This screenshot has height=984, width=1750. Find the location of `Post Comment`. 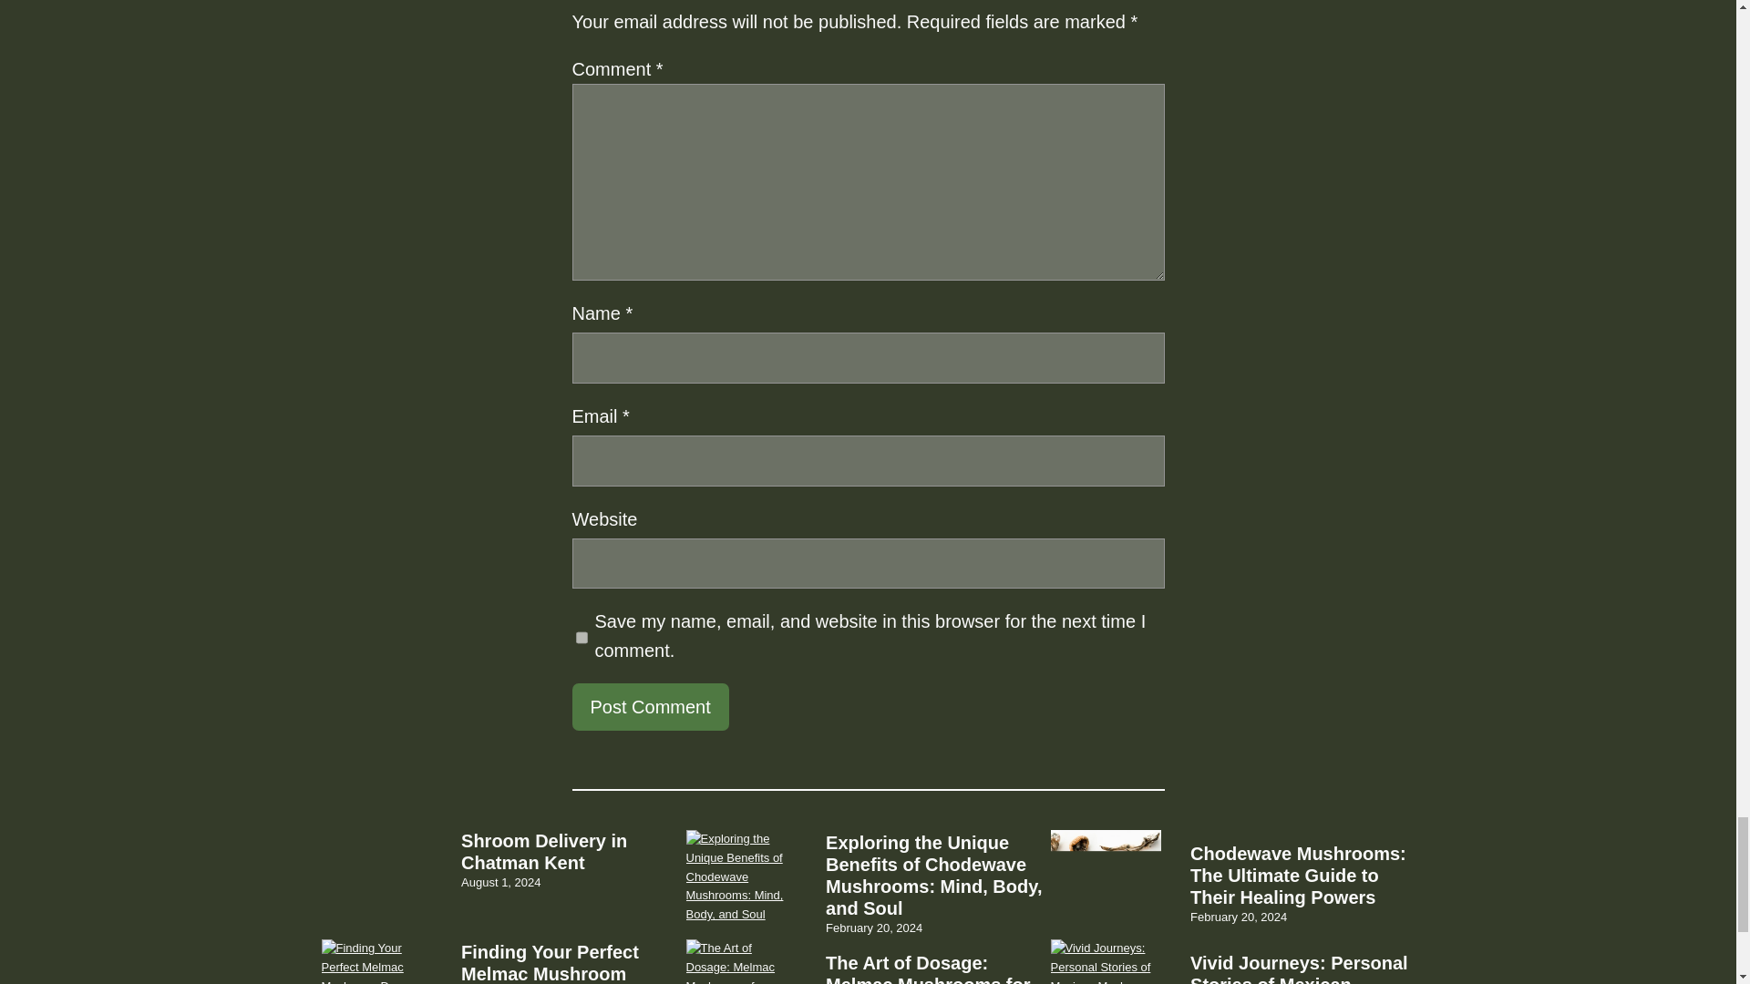

Post Comment is located at coordinates (651, 707).